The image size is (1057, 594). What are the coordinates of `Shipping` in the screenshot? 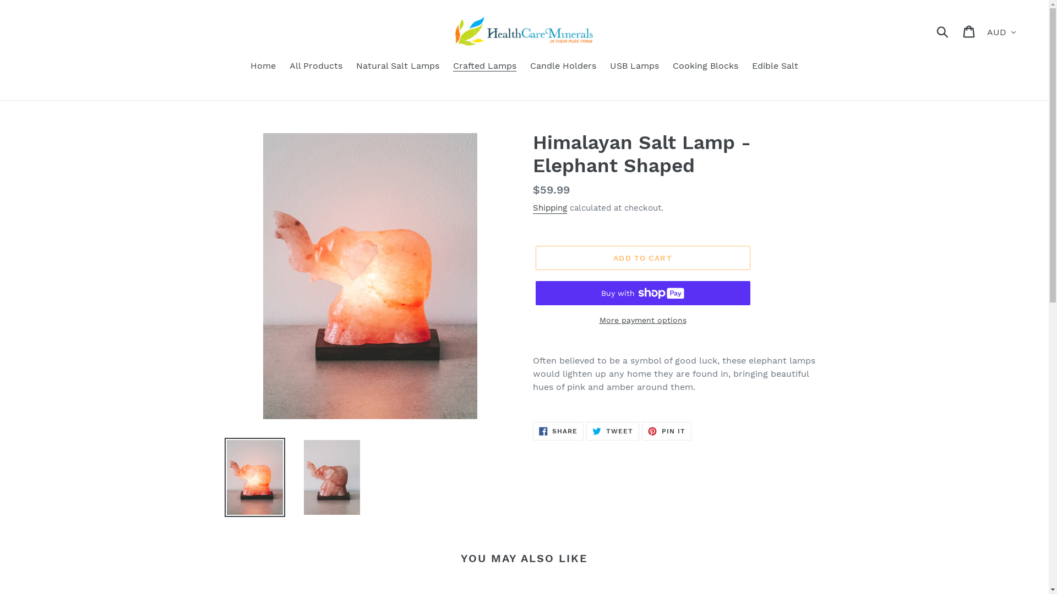 It's located at (550, 208).